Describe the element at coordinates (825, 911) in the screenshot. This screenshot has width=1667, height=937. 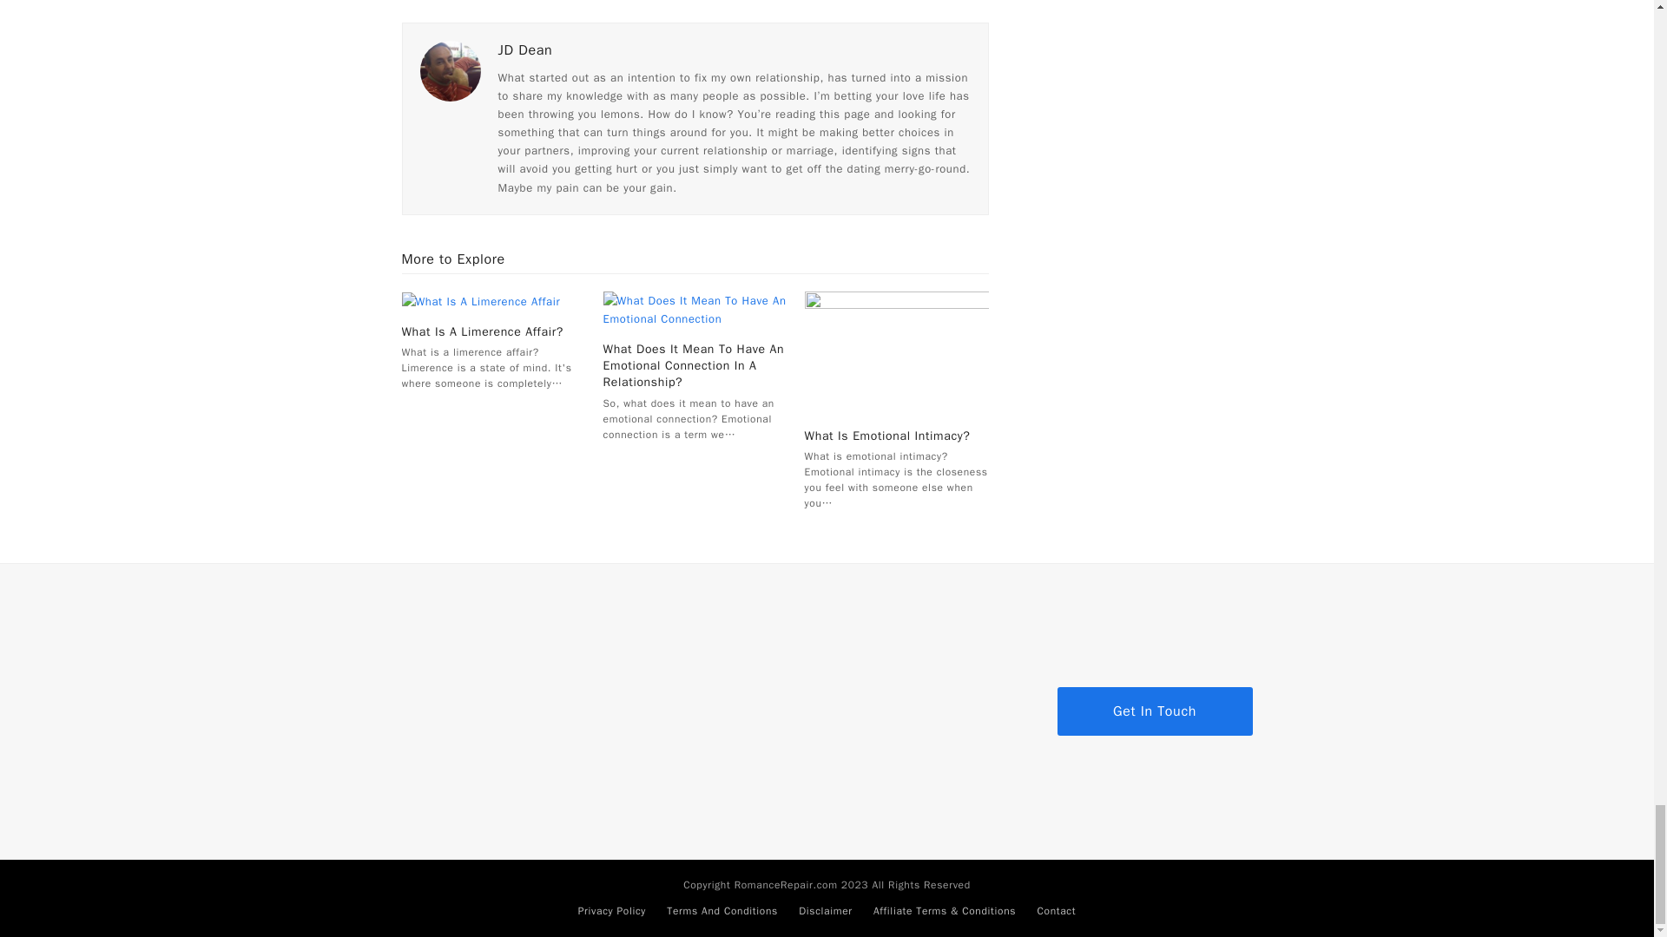
I see `Disclaimer` at that location.